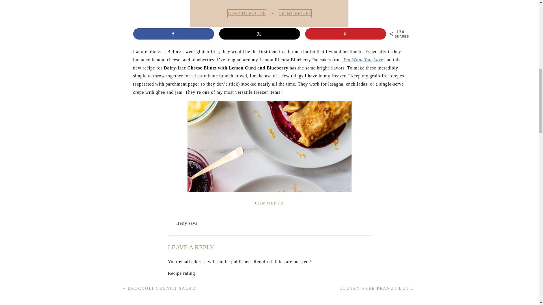  I want to click on Save to Pinterest, so click(346, 34).